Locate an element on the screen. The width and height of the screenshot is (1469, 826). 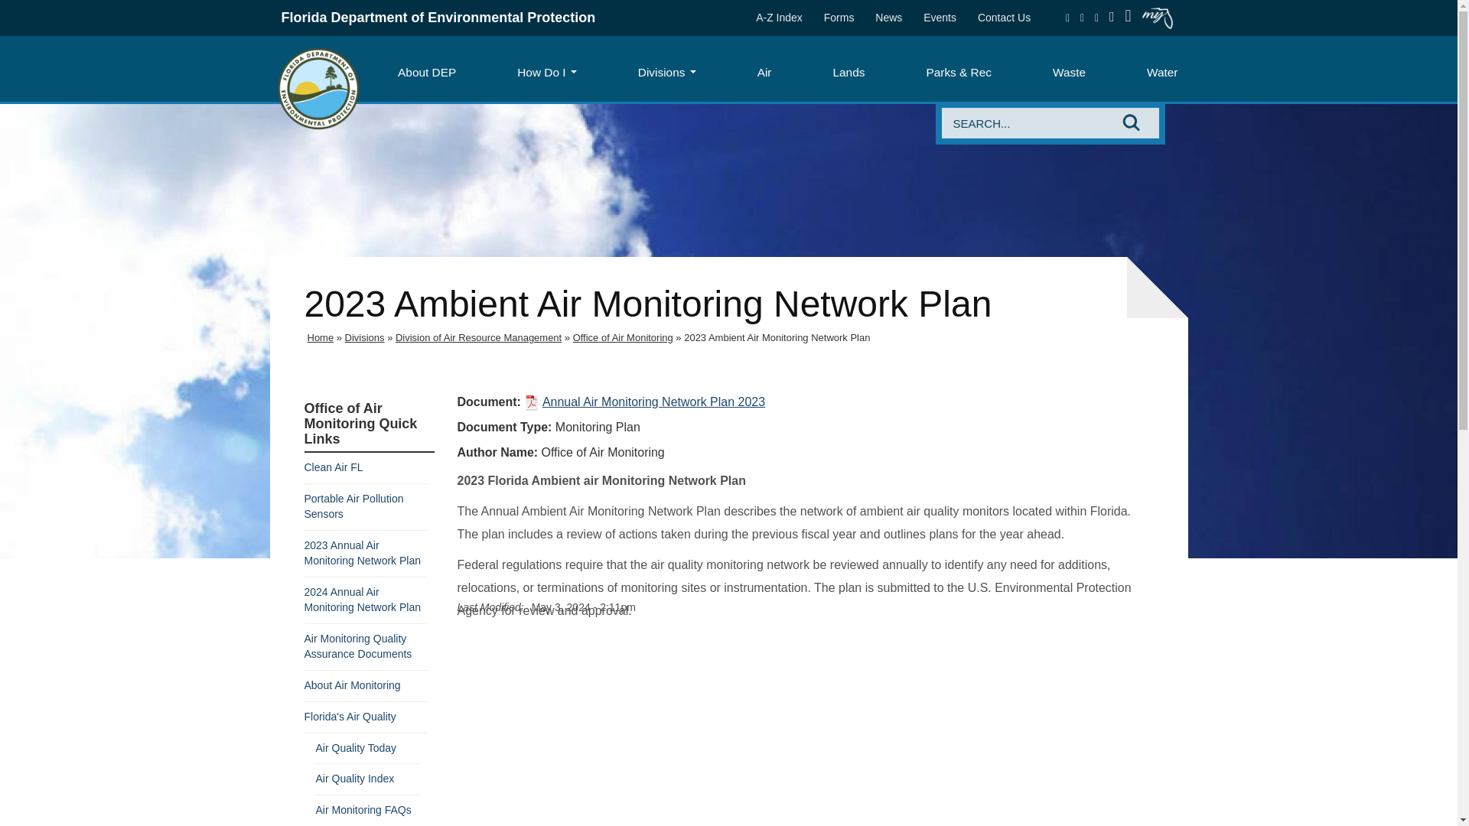
Florida Department of Environmental Protection is located at coordinates (439, 17).